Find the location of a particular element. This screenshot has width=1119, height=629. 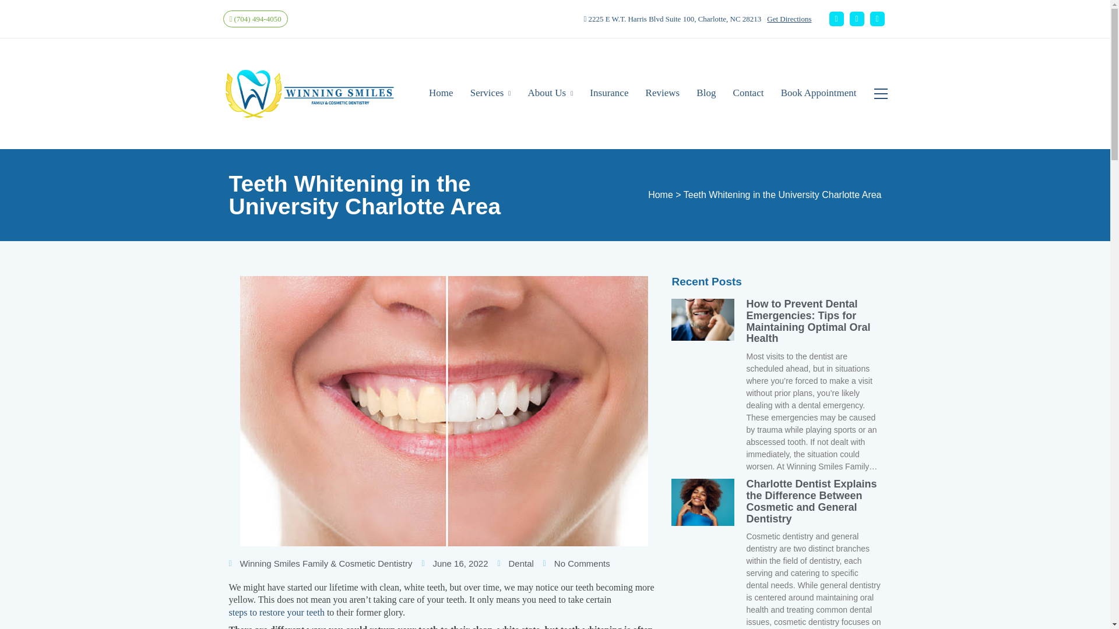

2225 E W.T. Harris Blvd Suite 100, Charlotte, NC 28213 is located at coordinates (671, 19).